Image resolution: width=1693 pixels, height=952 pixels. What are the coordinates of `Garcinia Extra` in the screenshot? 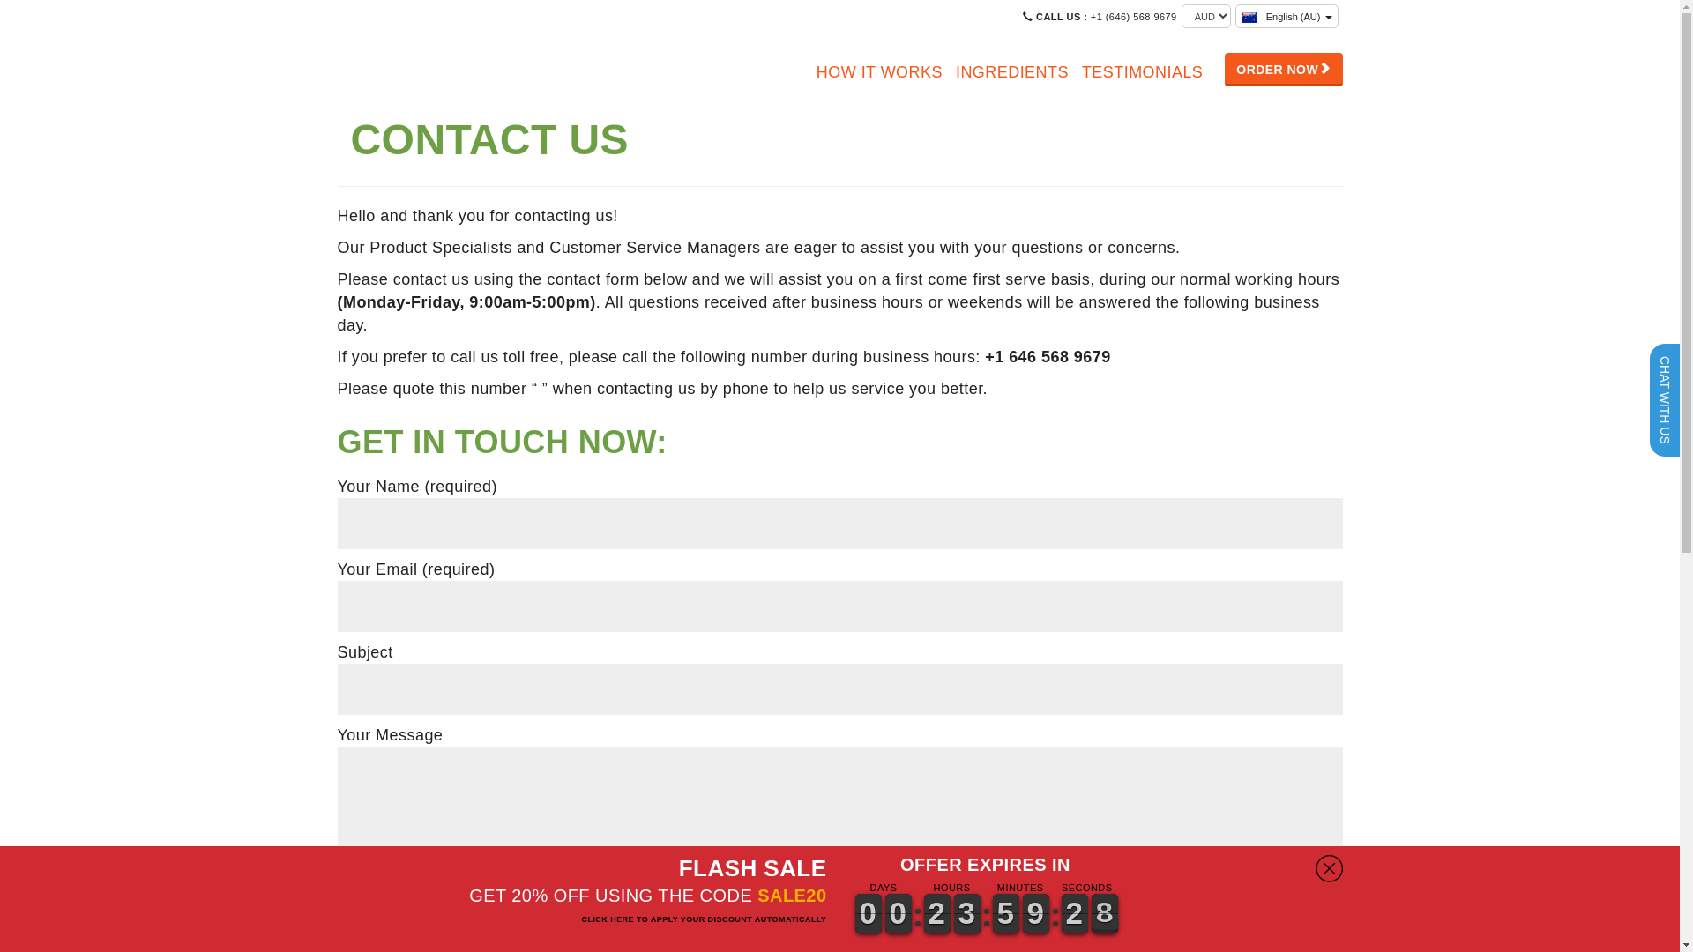 It's located at (399, 72).